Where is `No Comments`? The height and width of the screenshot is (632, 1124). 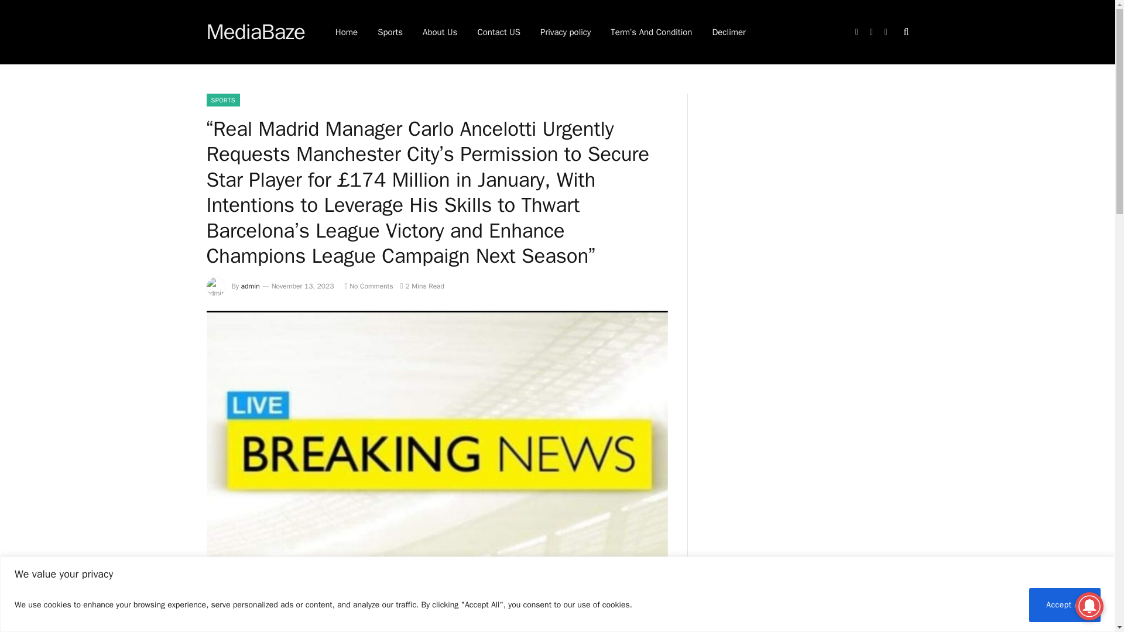
No Comments is located at coordinates (368, 286).